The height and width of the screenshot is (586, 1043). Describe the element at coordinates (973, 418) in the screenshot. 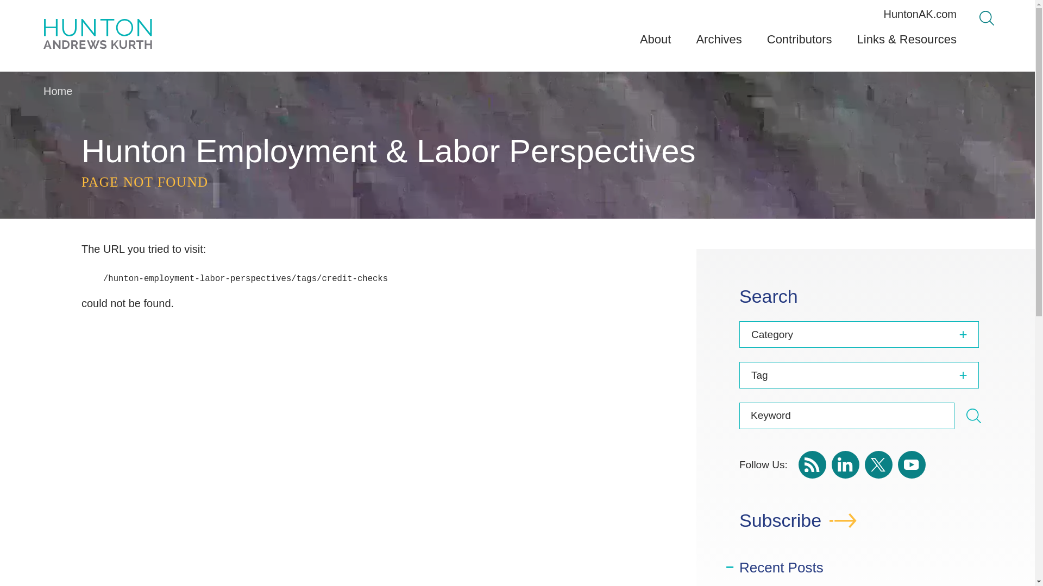

I see `Search` at that location.